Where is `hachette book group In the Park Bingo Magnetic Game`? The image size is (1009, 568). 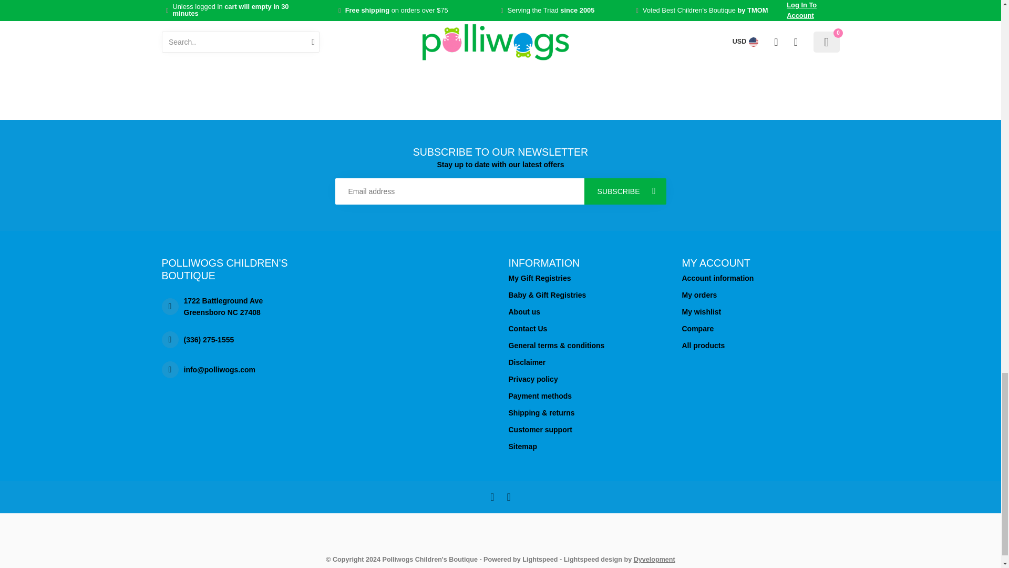 hachette book group In the Park Bingo Magnetic Game is located at coordinates (240, 35).